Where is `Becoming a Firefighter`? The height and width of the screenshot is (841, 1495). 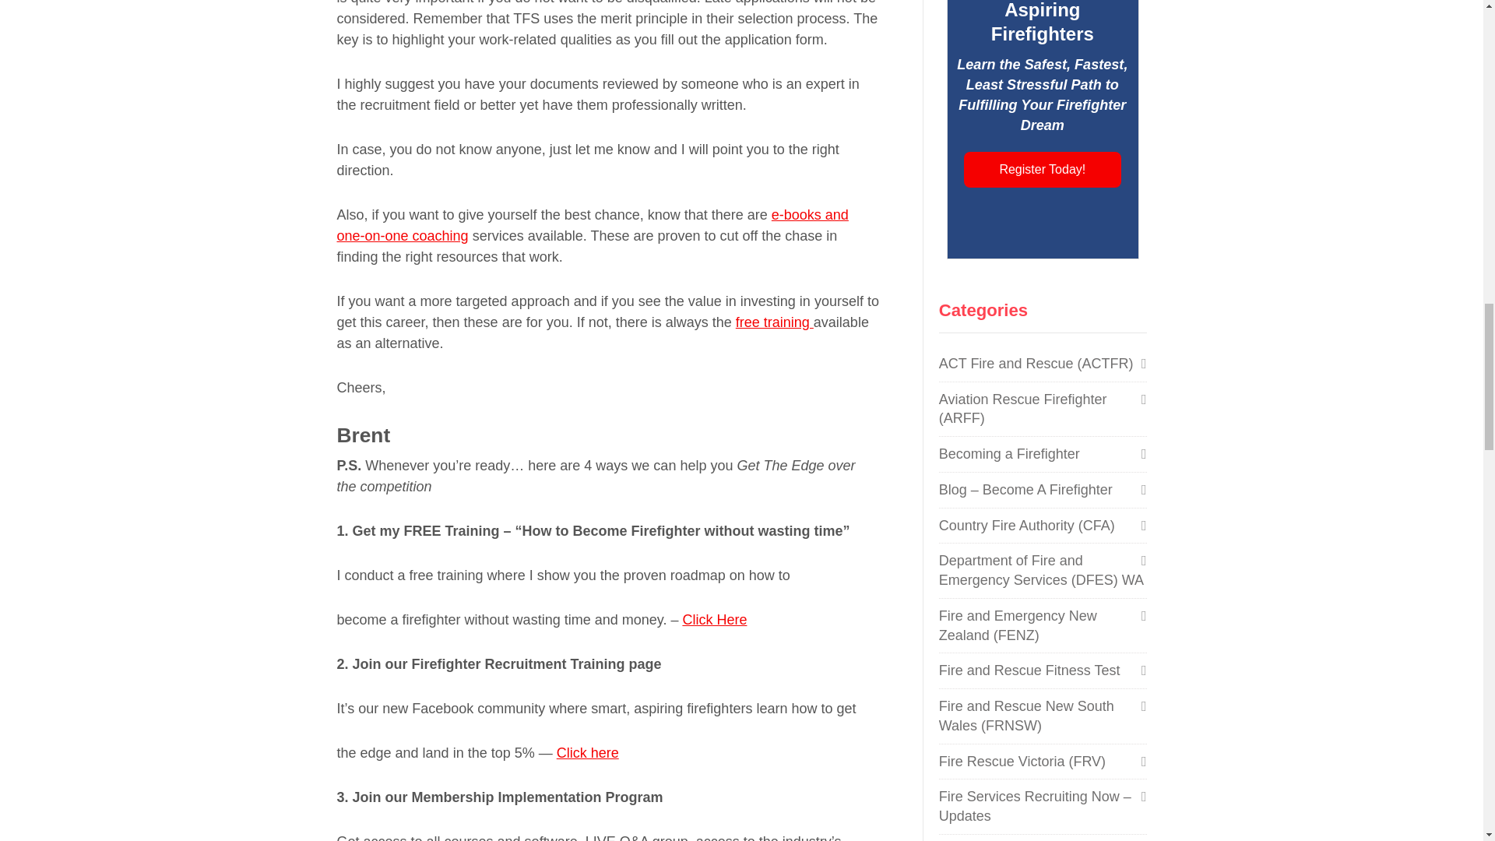
Becoming a Firefighter is located at coordinates (1009, 453).